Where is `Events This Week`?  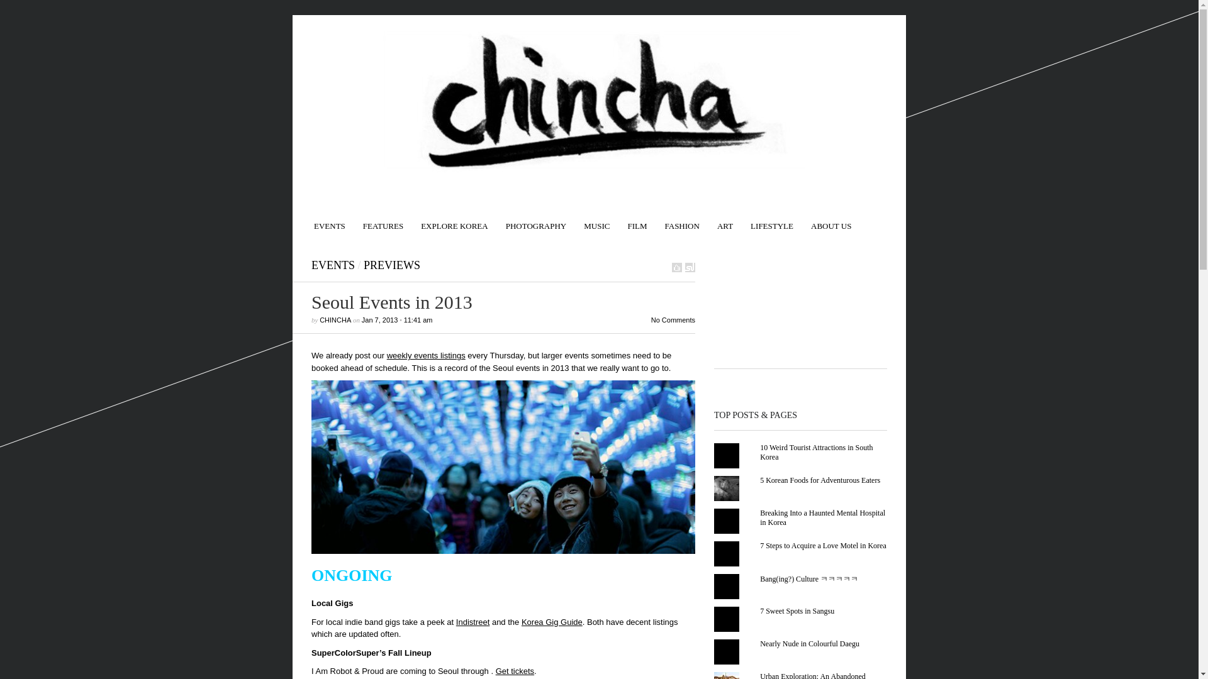 Events This Week is located at coordinates (330, 220).